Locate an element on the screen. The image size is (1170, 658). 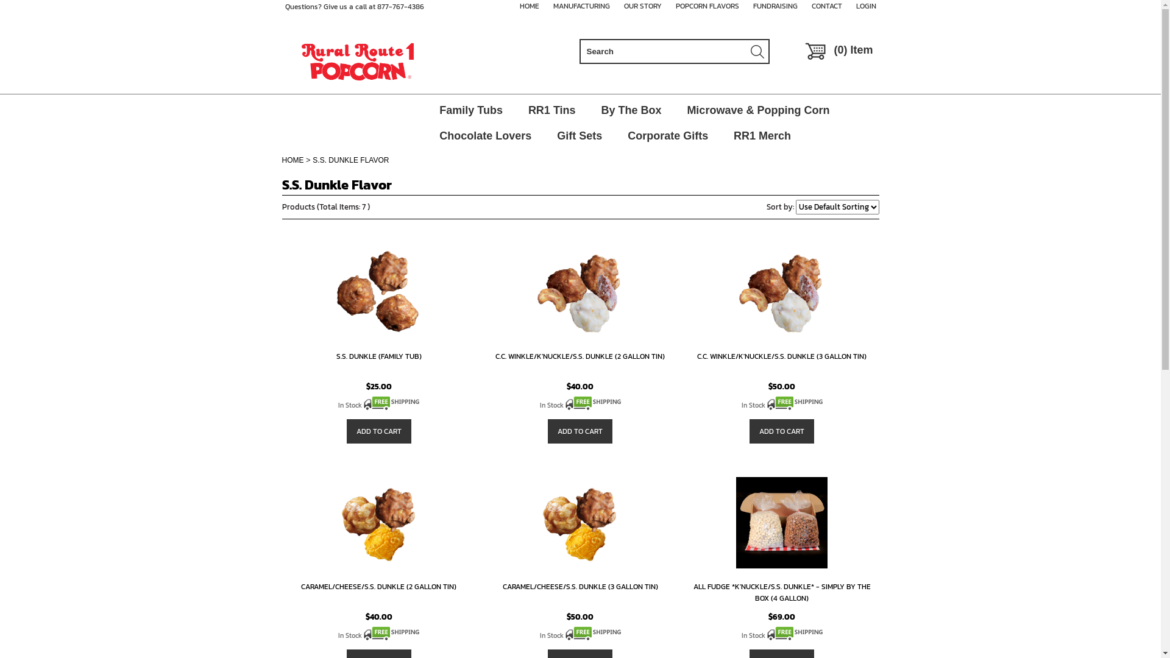
Add To Cart is located at coordinates (580, 431).